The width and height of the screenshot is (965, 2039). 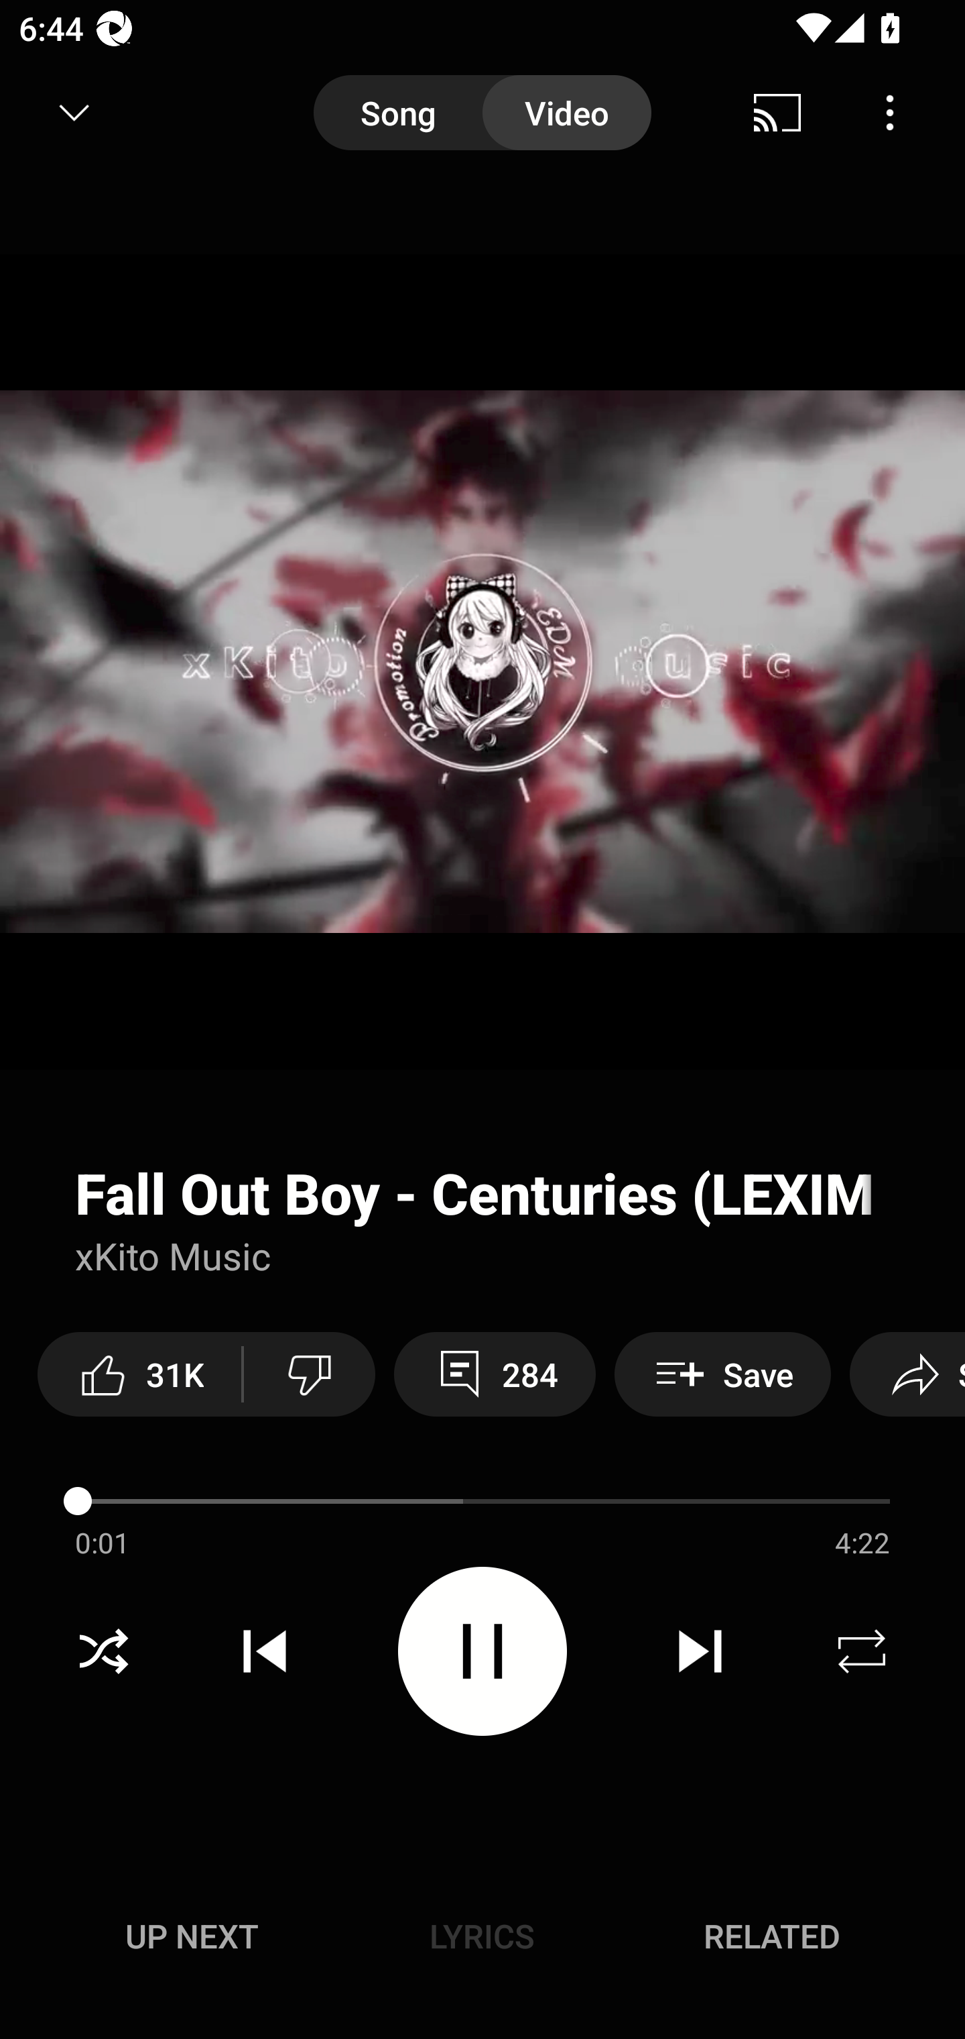 I want to click on Up next UP NEXT Lyrics LYRICS Related RELATED, so click(x=482, y=1940).